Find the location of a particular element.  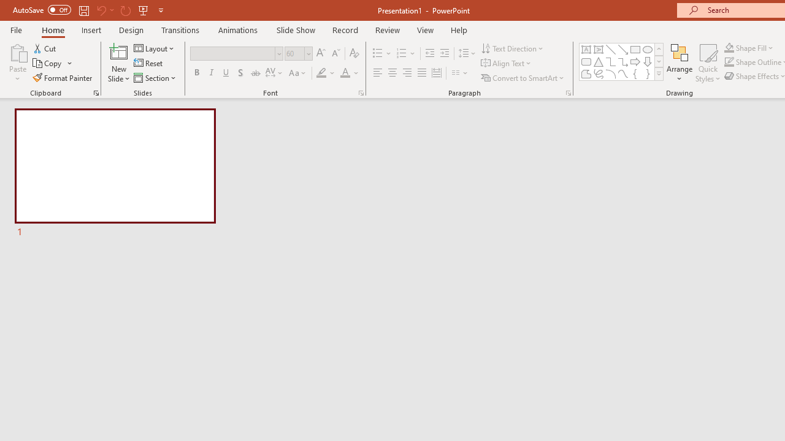

Reset is located at coordinates (149, 64).